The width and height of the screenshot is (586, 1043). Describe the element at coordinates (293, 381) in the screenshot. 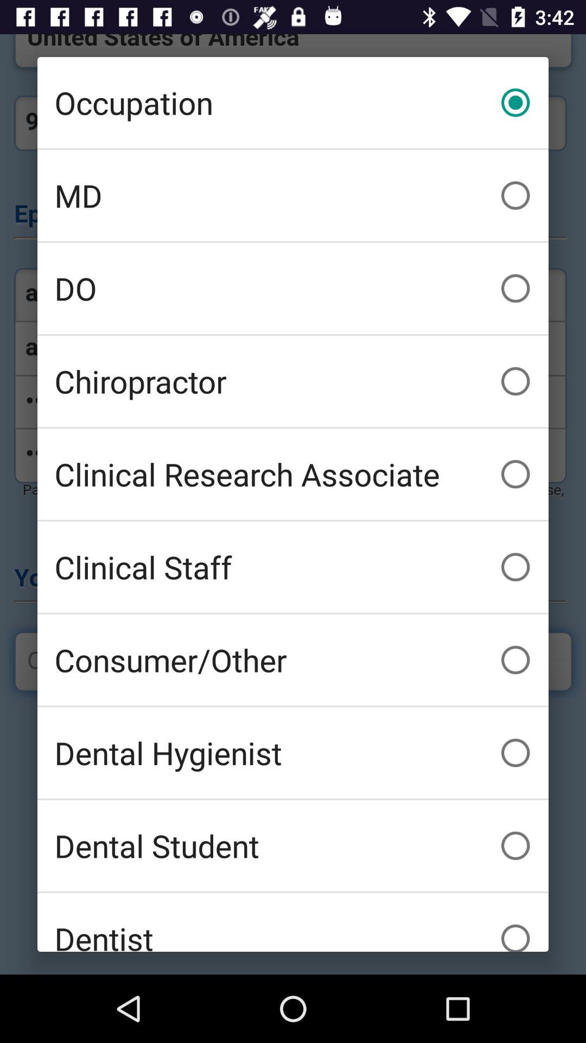

I see `swipe until chiropractor` at that location.